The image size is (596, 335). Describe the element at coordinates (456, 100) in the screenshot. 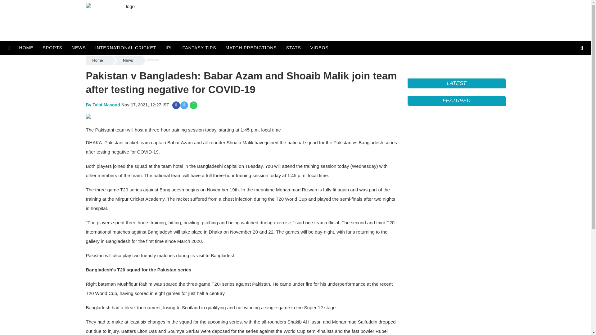

I see `FEATURED` at that location.